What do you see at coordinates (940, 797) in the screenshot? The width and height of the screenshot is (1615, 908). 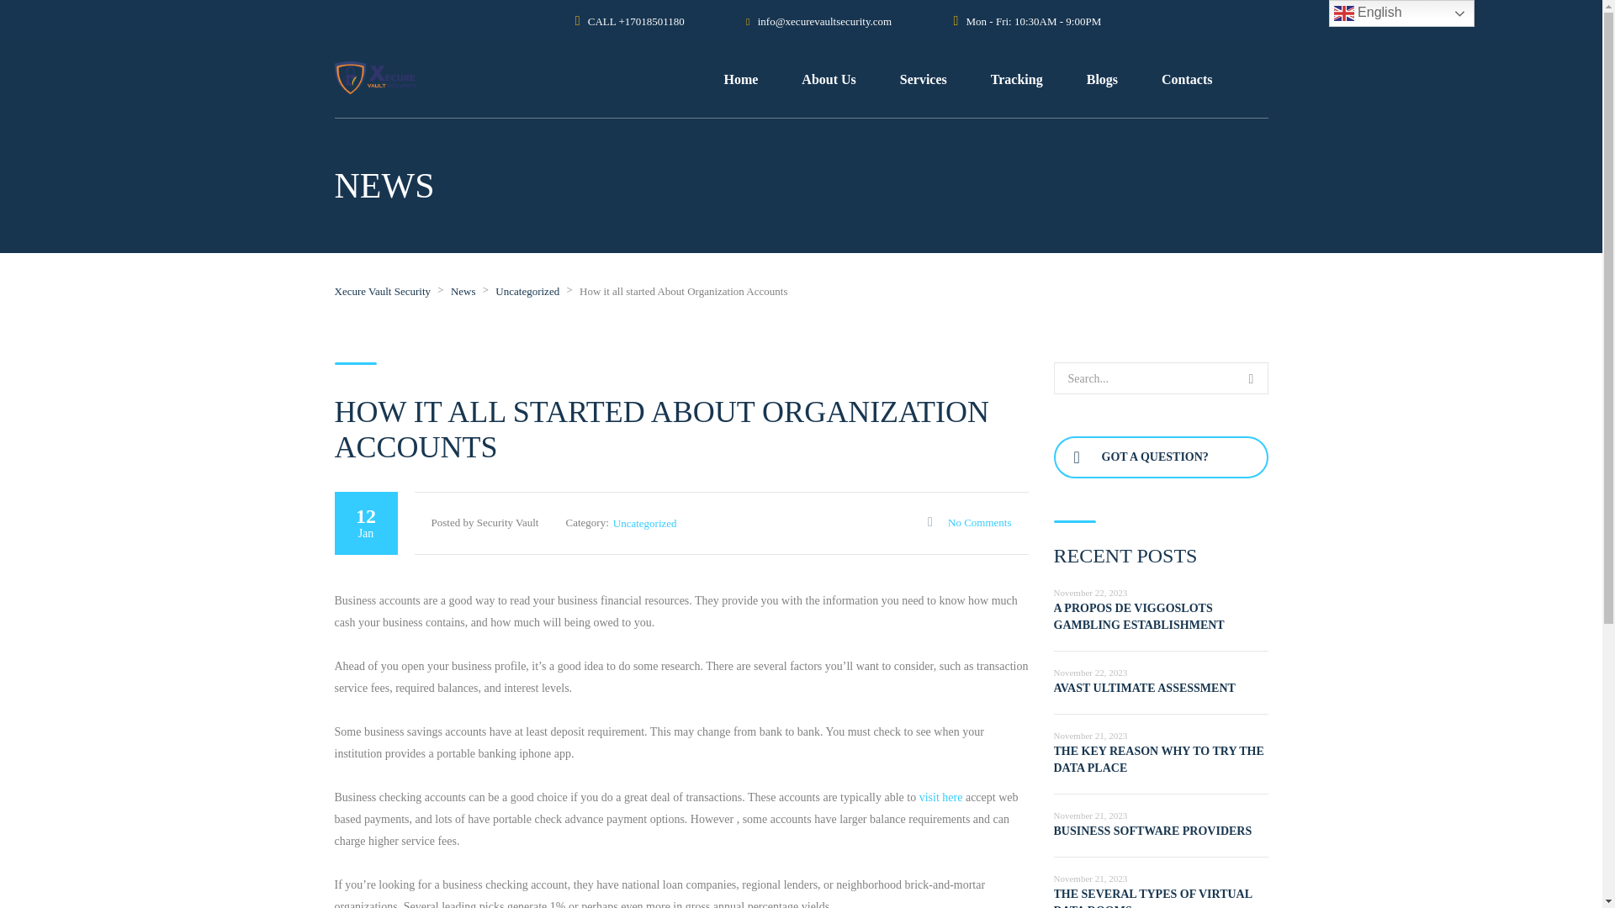 I see `visit here` at bounding box center [940, 797].